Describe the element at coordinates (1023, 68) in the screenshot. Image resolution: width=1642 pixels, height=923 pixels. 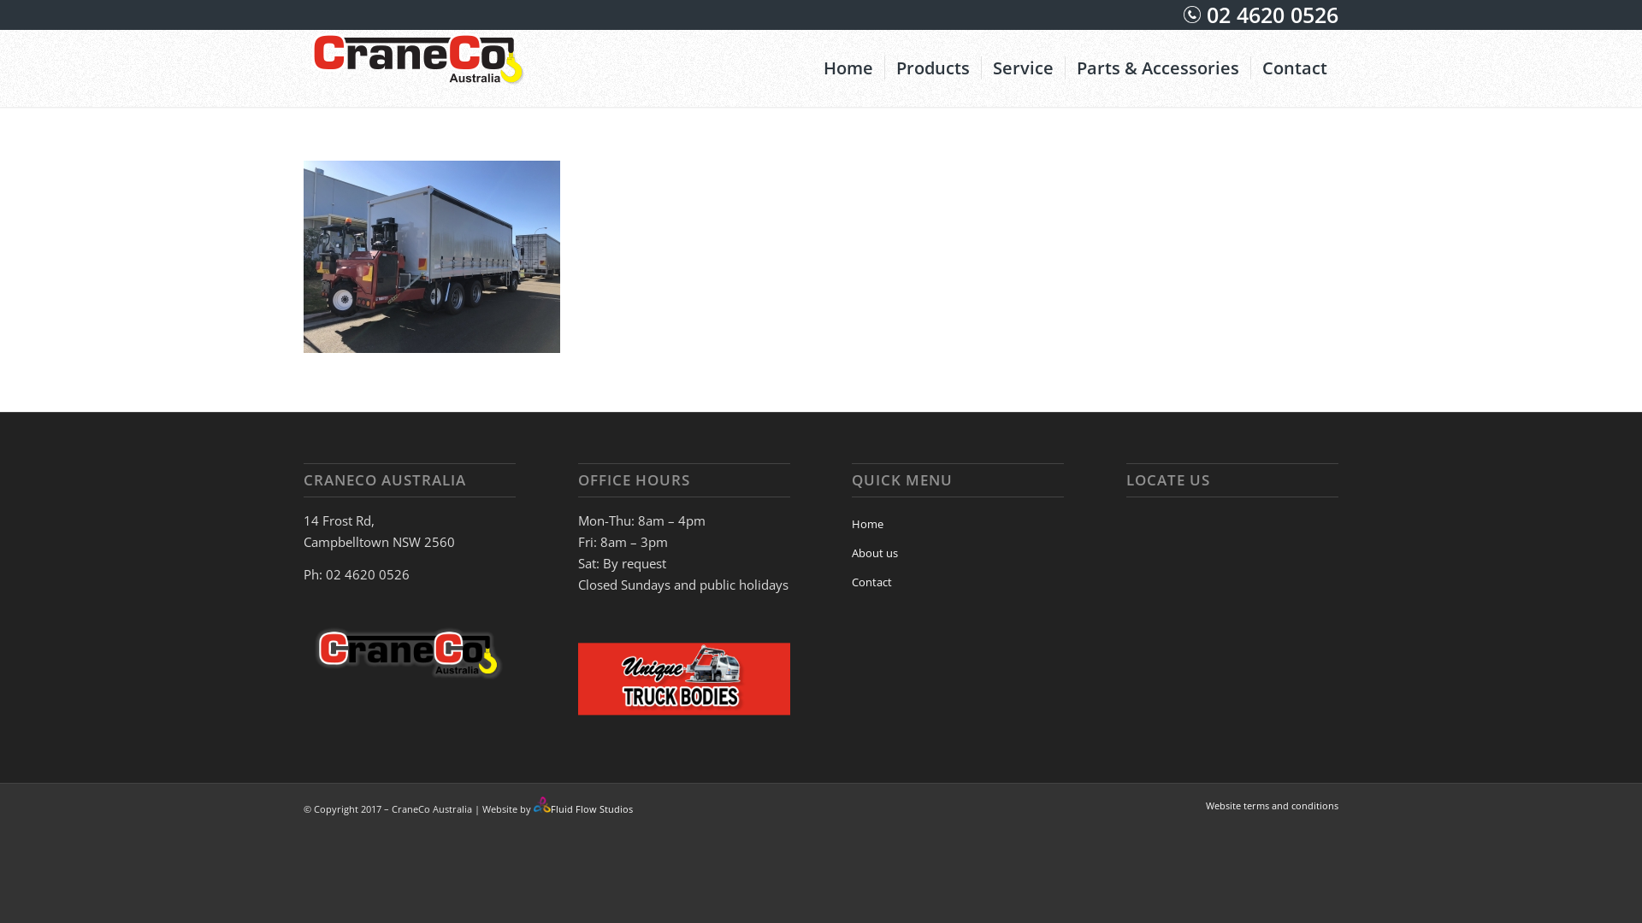
I see `Service` at that location.